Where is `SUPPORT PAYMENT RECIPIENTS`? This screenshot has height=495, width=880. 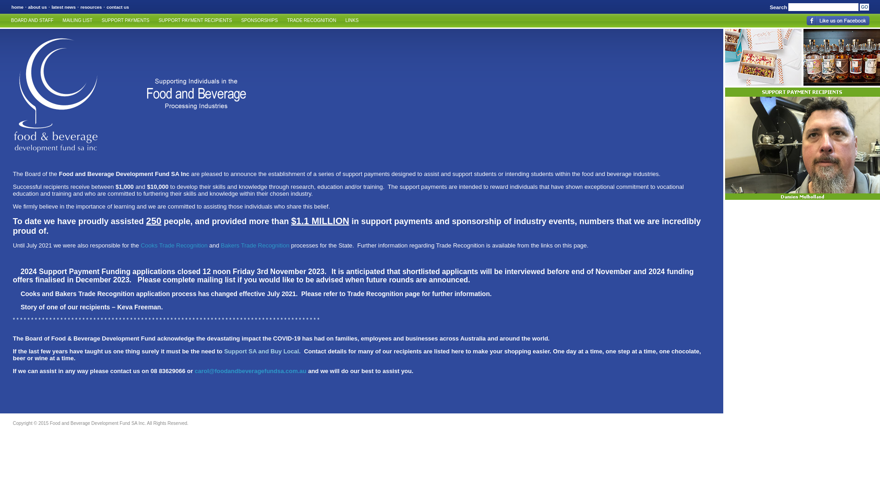
SUPPORT PAYMENT RECIPIENTS is located at coordinates (195, 21).